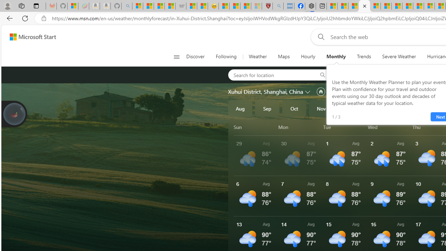 The height and width of the screenshot is (251, 446). I want to click on Combat Siege, so click(180, 6).